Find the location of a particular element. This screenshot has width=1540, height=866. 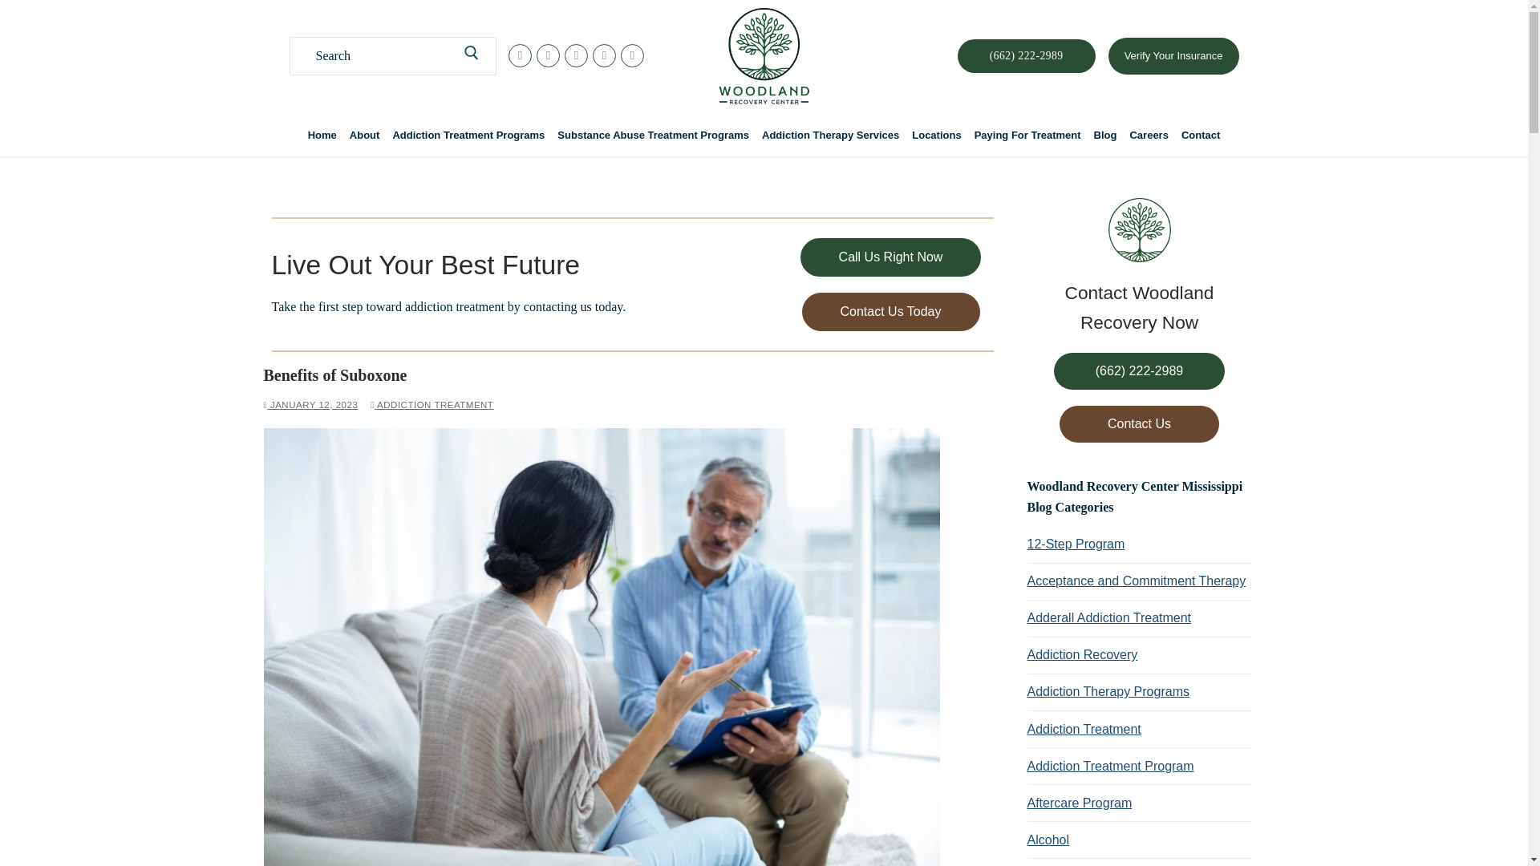

Home is located at coordinates (322, 135).